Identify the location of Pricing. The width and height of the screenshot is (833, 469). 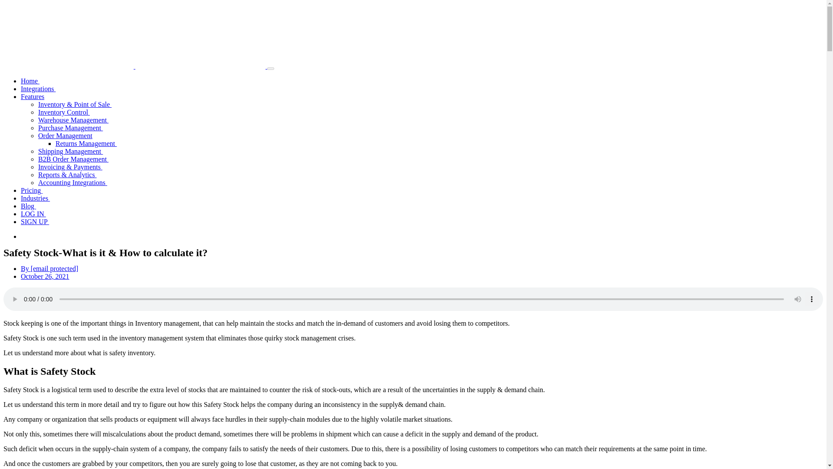
(31, 190).